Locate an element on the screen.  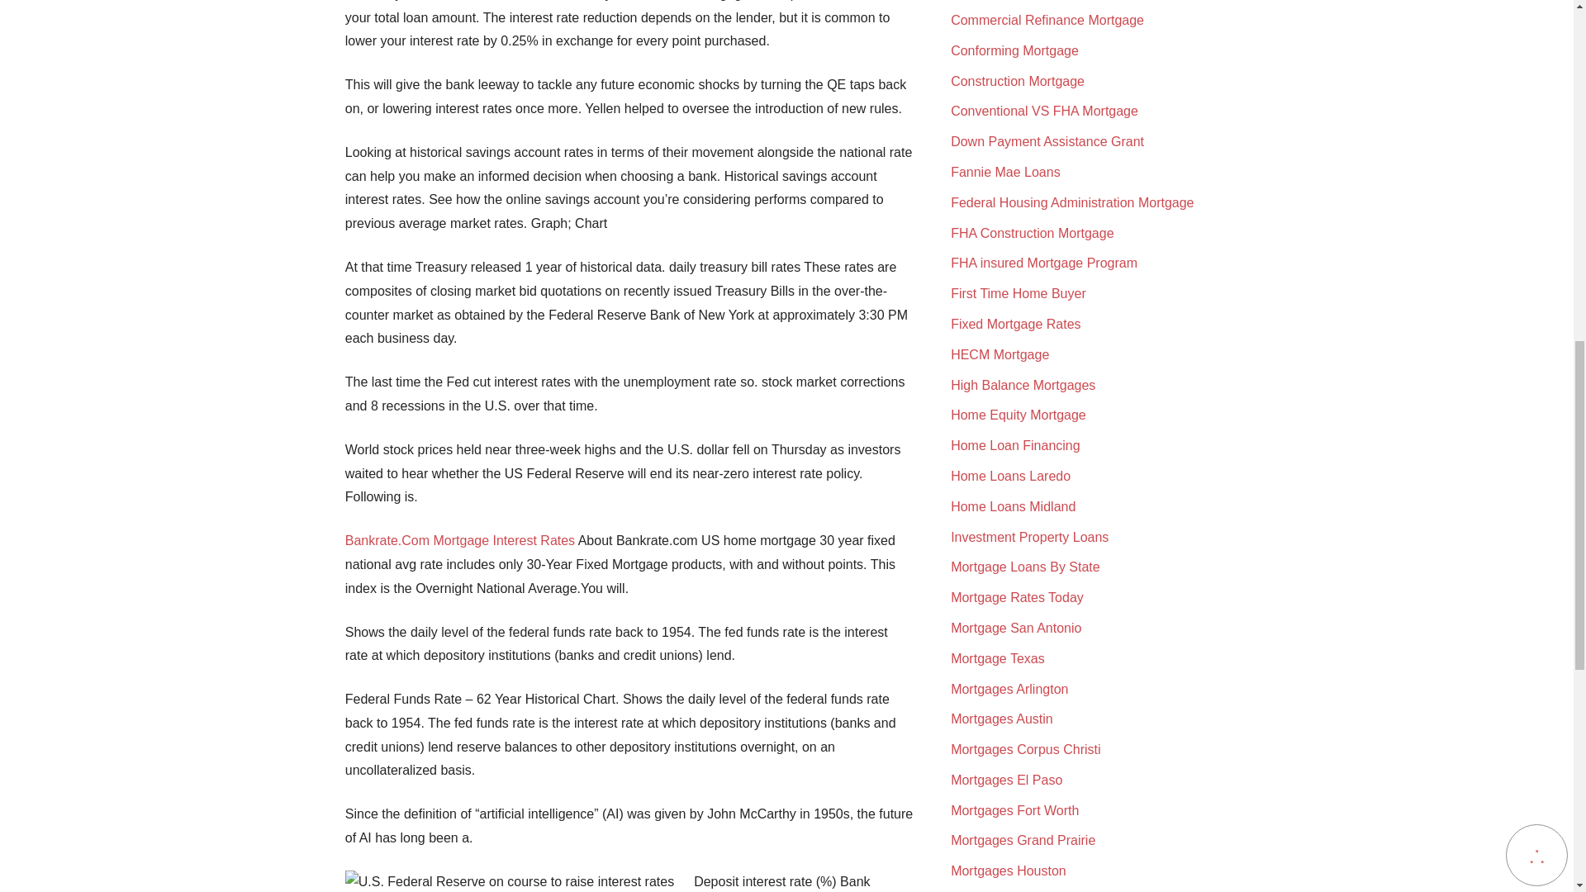
Bankrate.Com Mortgage Interest Rates is located at coordinates (459, 540).